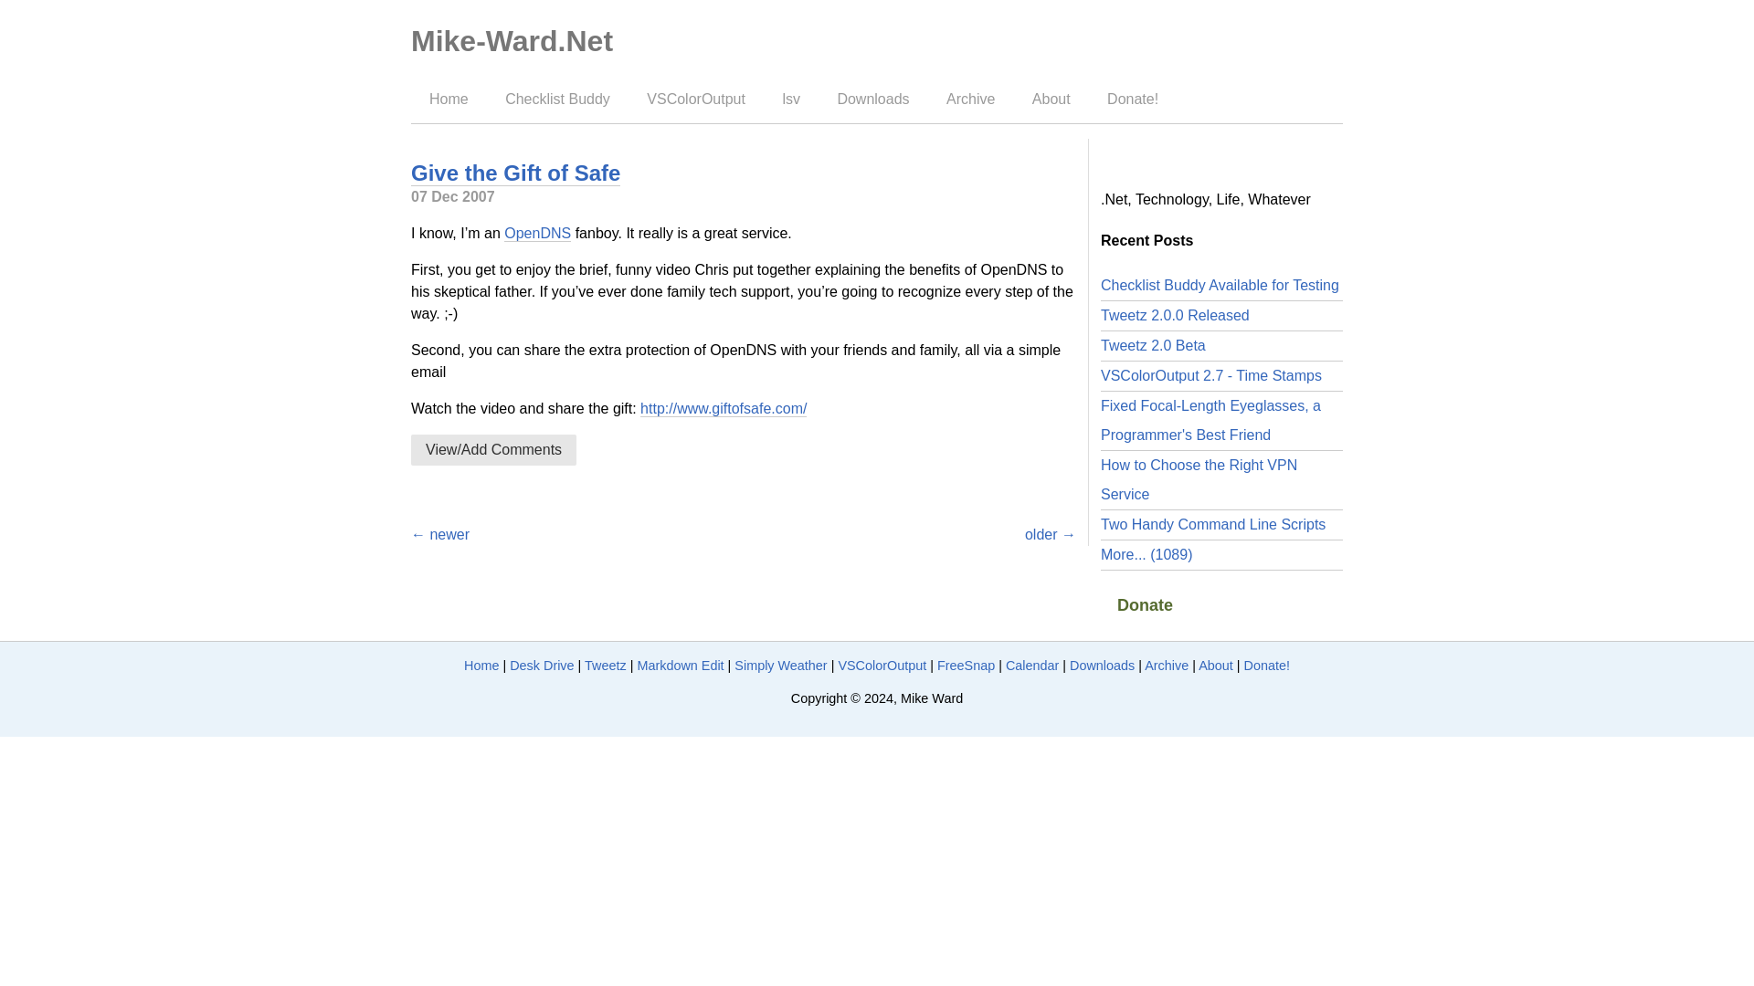  What do you see at coordinates (1102, 665) in the screenshot?
I see `Downloads` at bounding box center [1102, 665].